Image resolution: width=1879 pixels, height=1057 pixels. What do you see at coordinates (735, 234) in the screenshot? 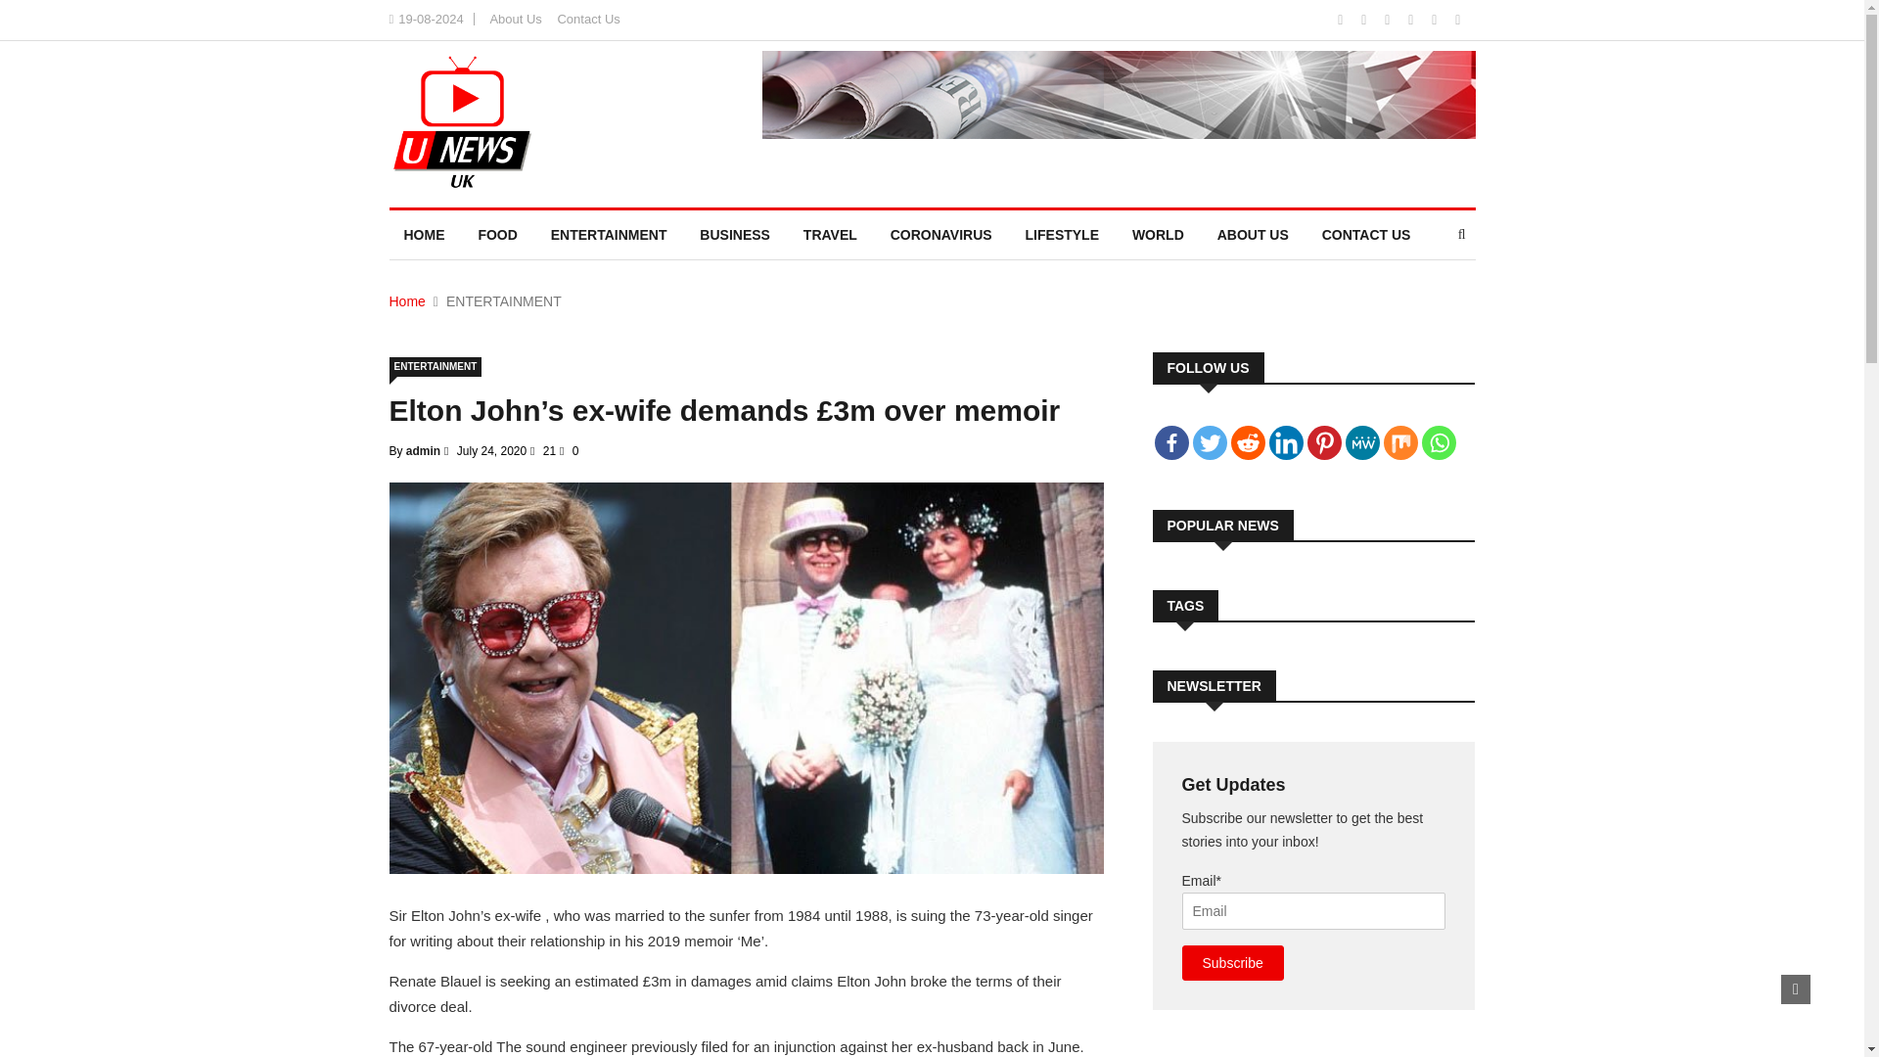
I see `BUSINESS` at bounding box center [735, 234].